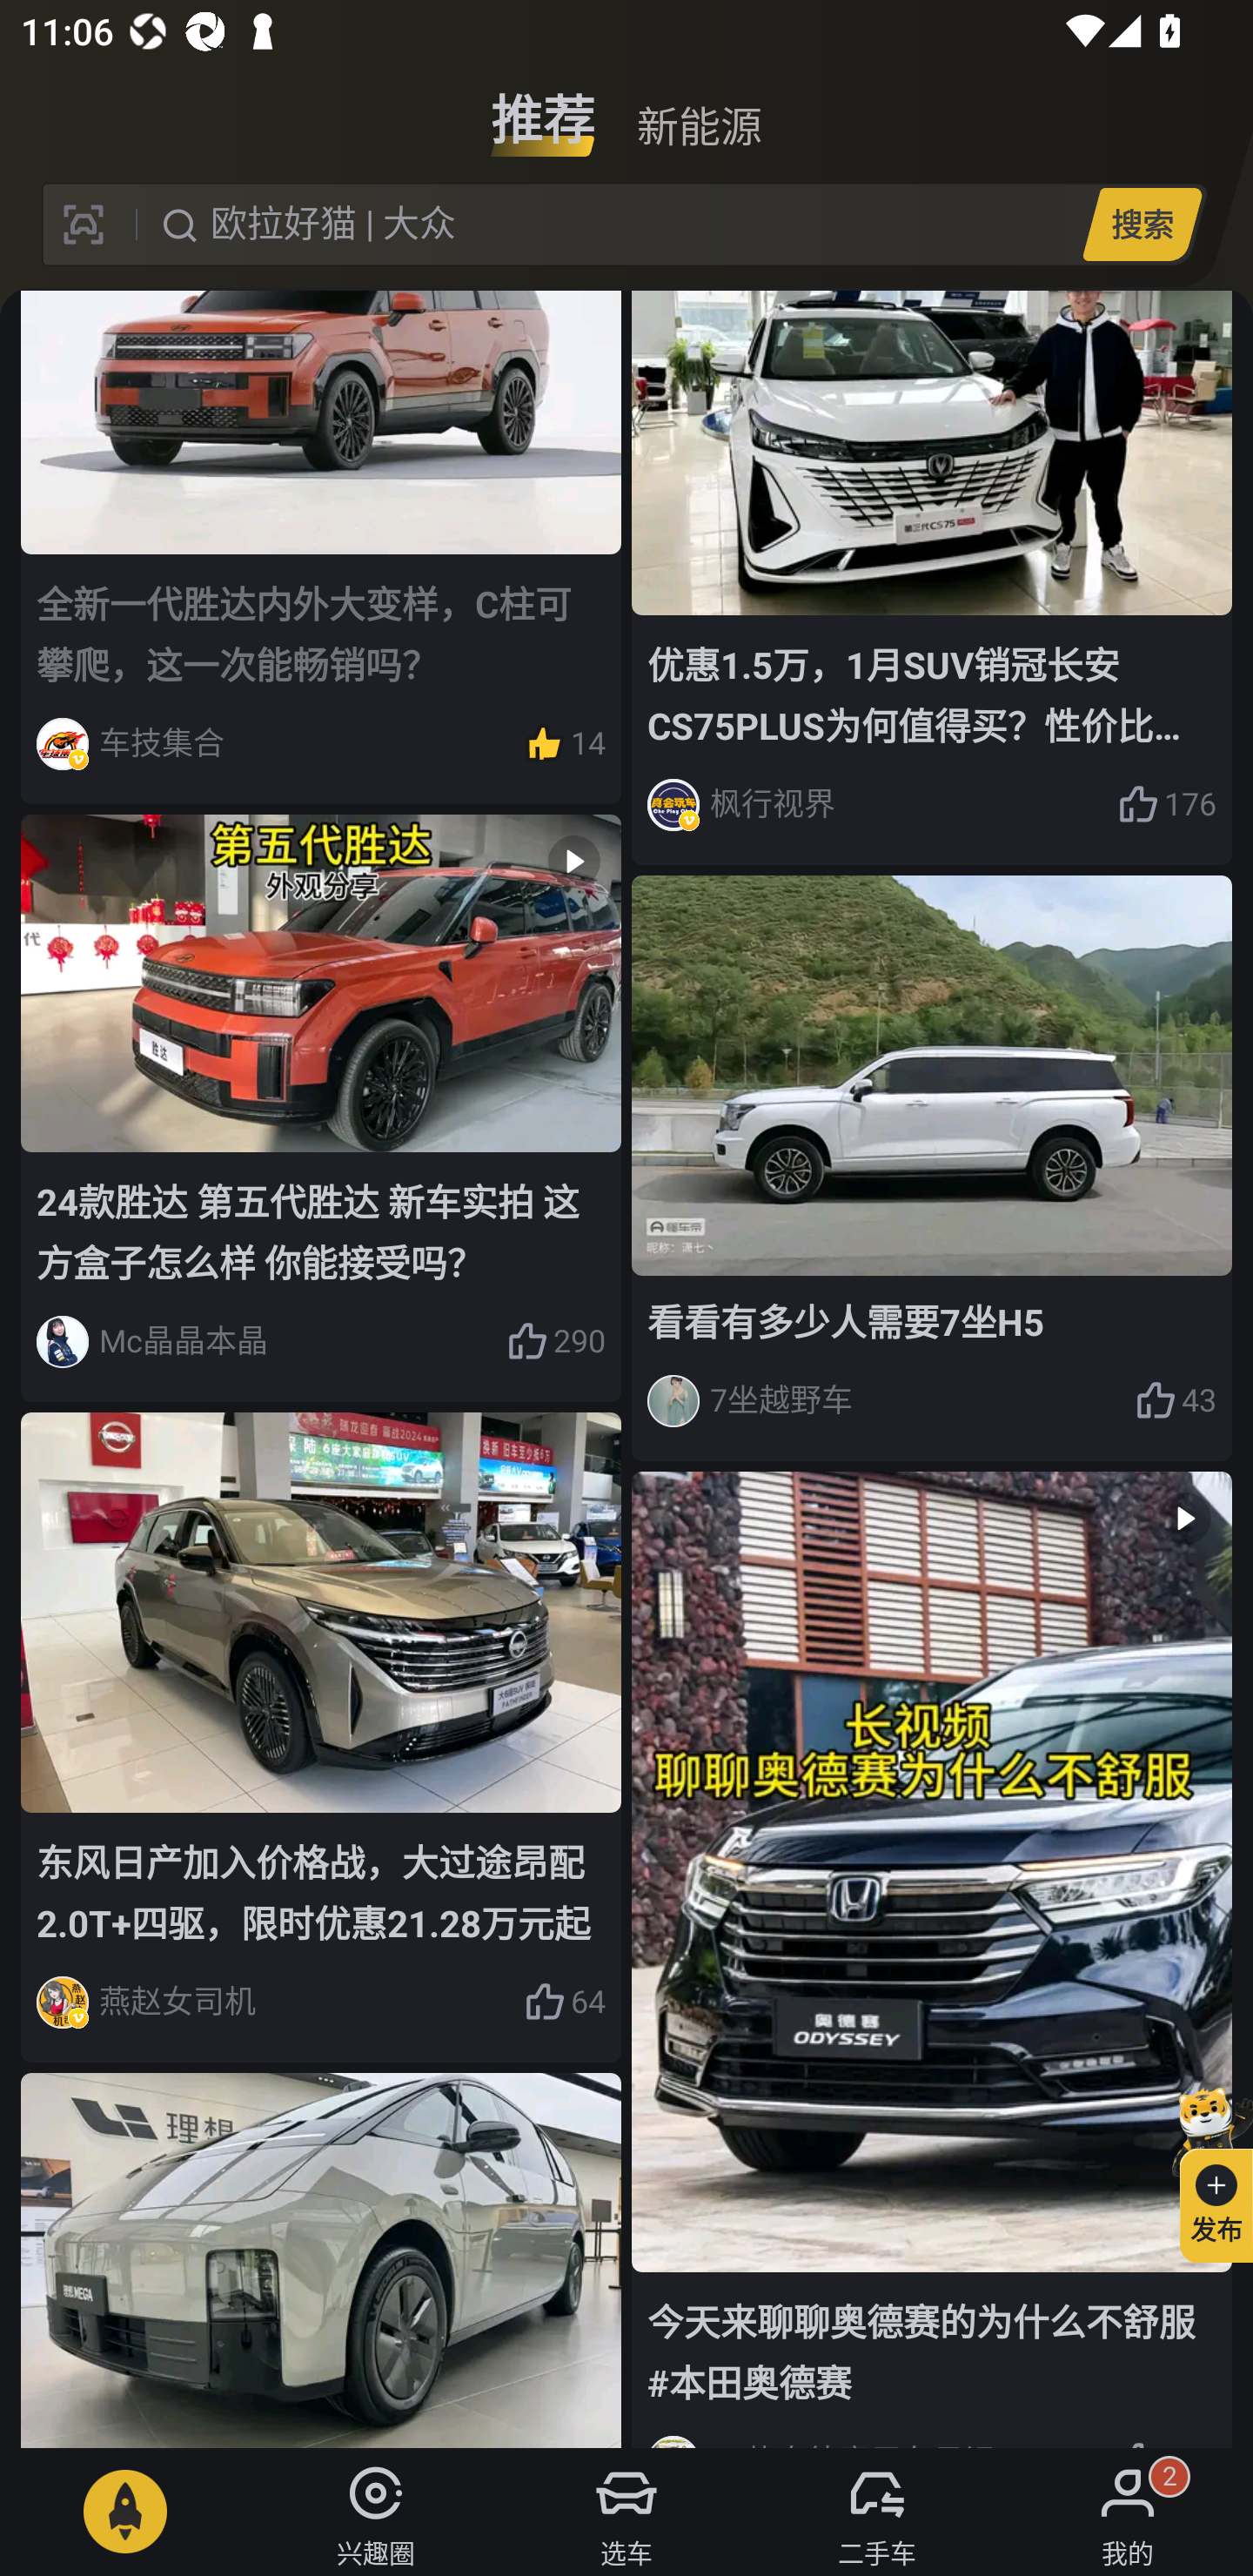 This screenshot has width=1253, height=2576. What do you see at coordinates (321, 547) in the screenshot?
I see `全新一代胜达内外大变样，C柱可攀爬，这一次能畅销吗？ 车技集合 14` at bounding box center [321, 547].